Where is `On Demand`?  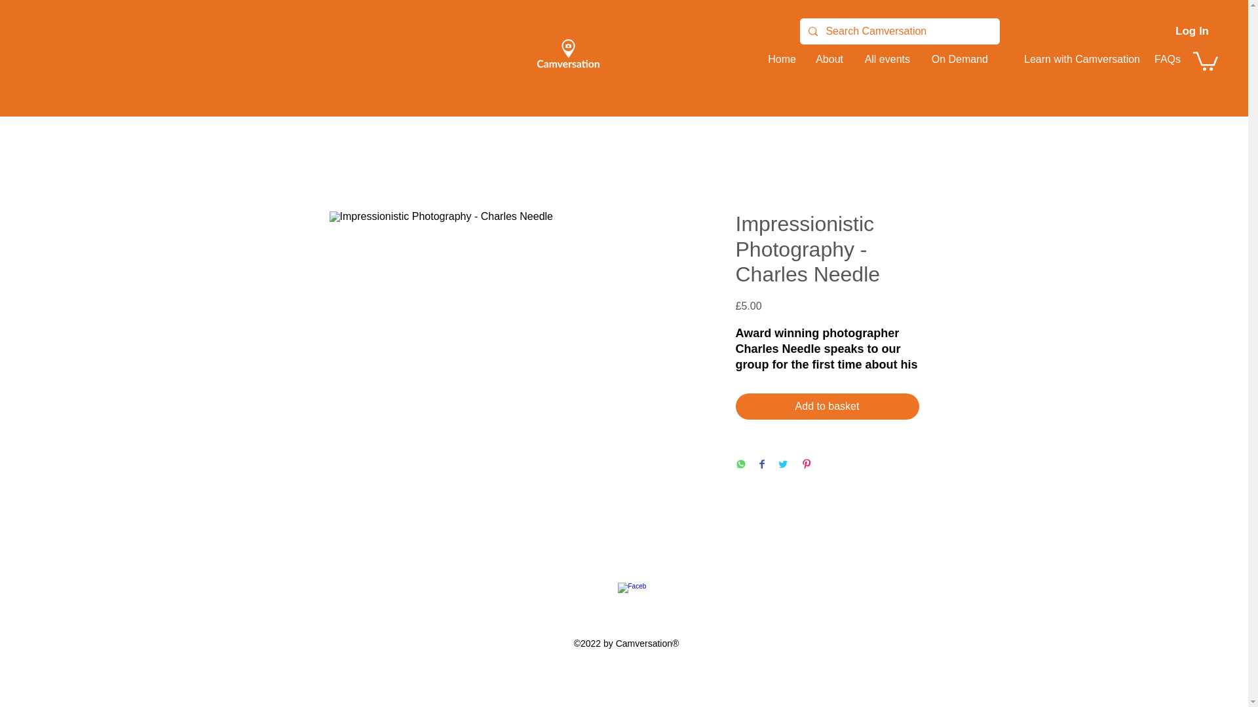 On Demand is located at coordinates (955, 59).